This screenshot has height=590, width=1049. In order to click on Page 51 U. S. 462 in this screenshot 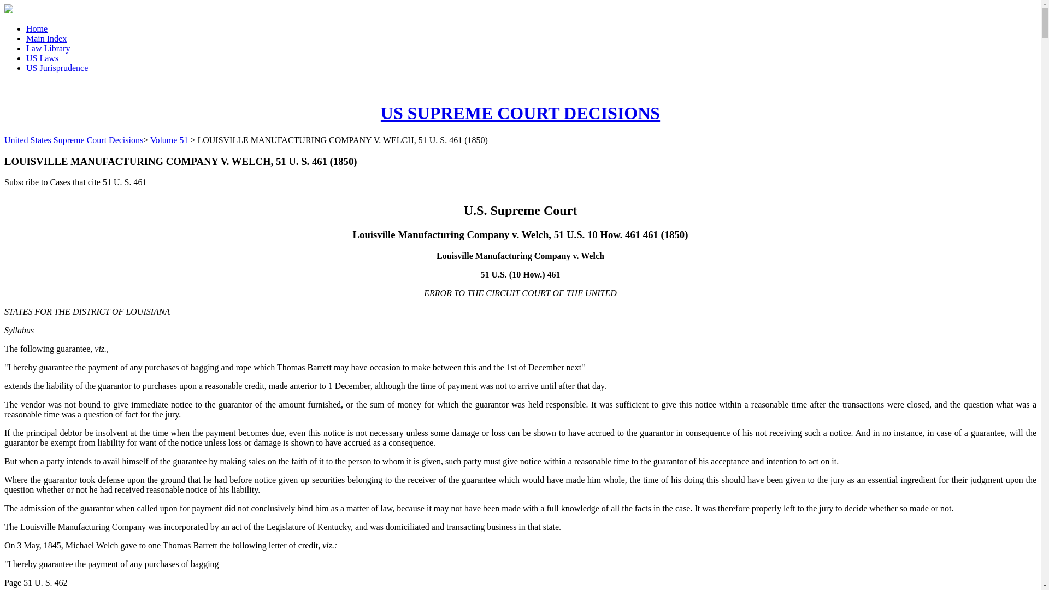, I will do `click(36, 582)`.